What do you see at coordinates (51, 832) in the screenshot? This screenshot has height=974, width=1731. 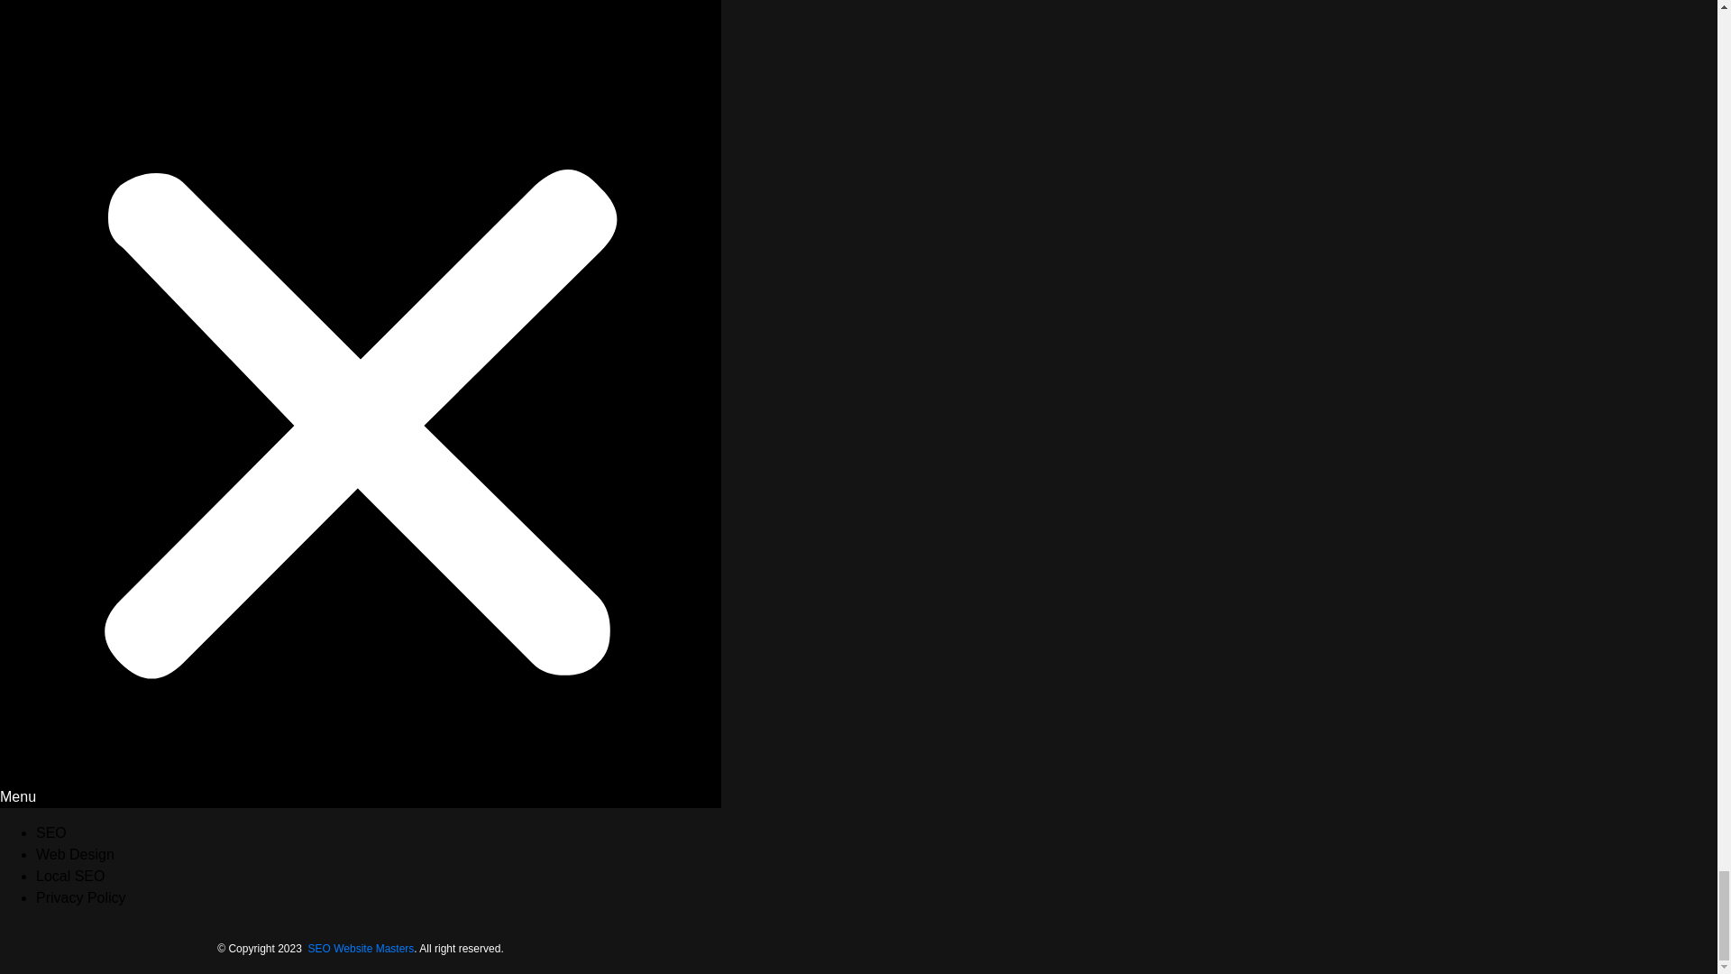 I see `SEO` at bounding box center [51, 832].